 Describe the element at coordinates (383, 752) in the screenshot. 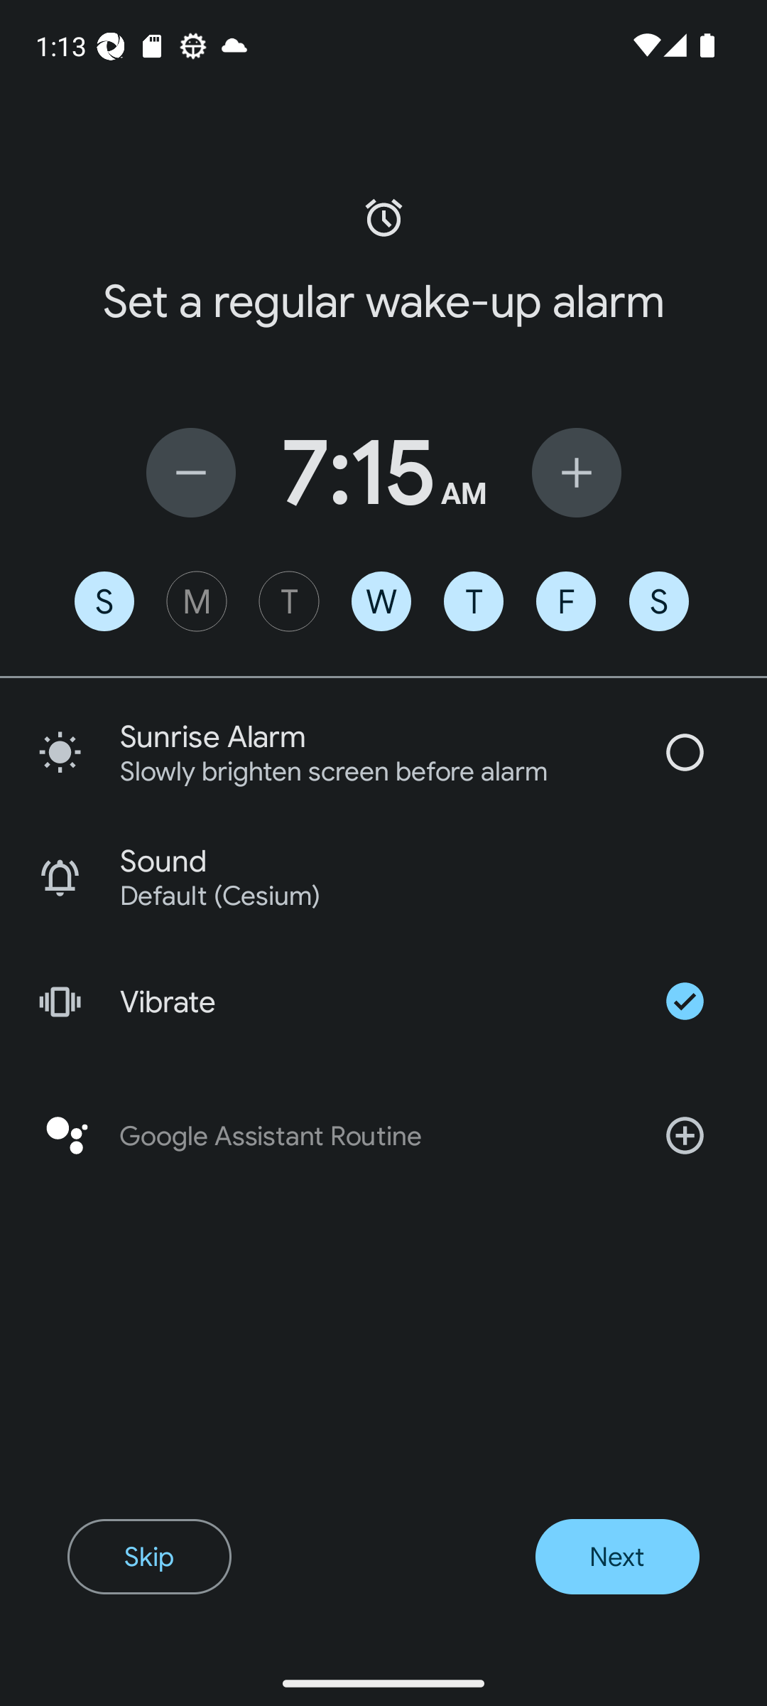

I see `Sunrise Alarm Slowly brighten screen before alarm` at that location.